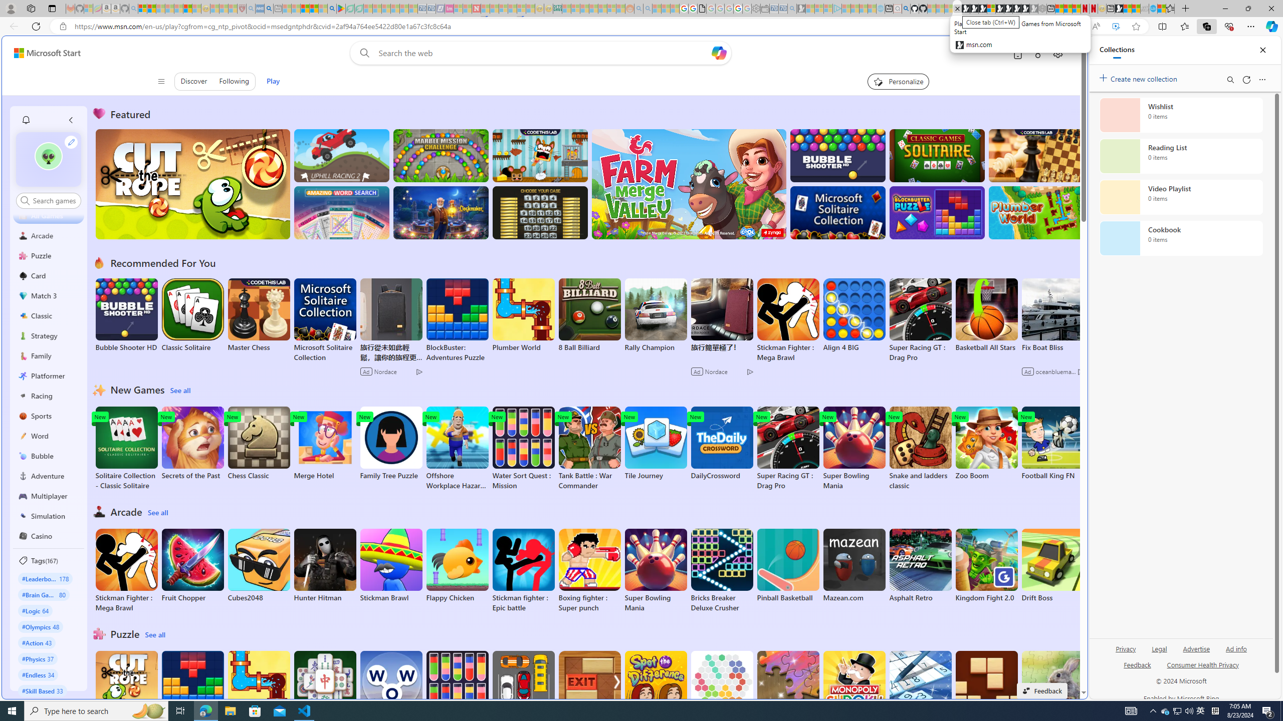 The height and width of the screenshot is (721, 1283). What do you see at coordinates (523, 688) in the screenshot?
I see `Parking Block` at bounding box center [523, 688].